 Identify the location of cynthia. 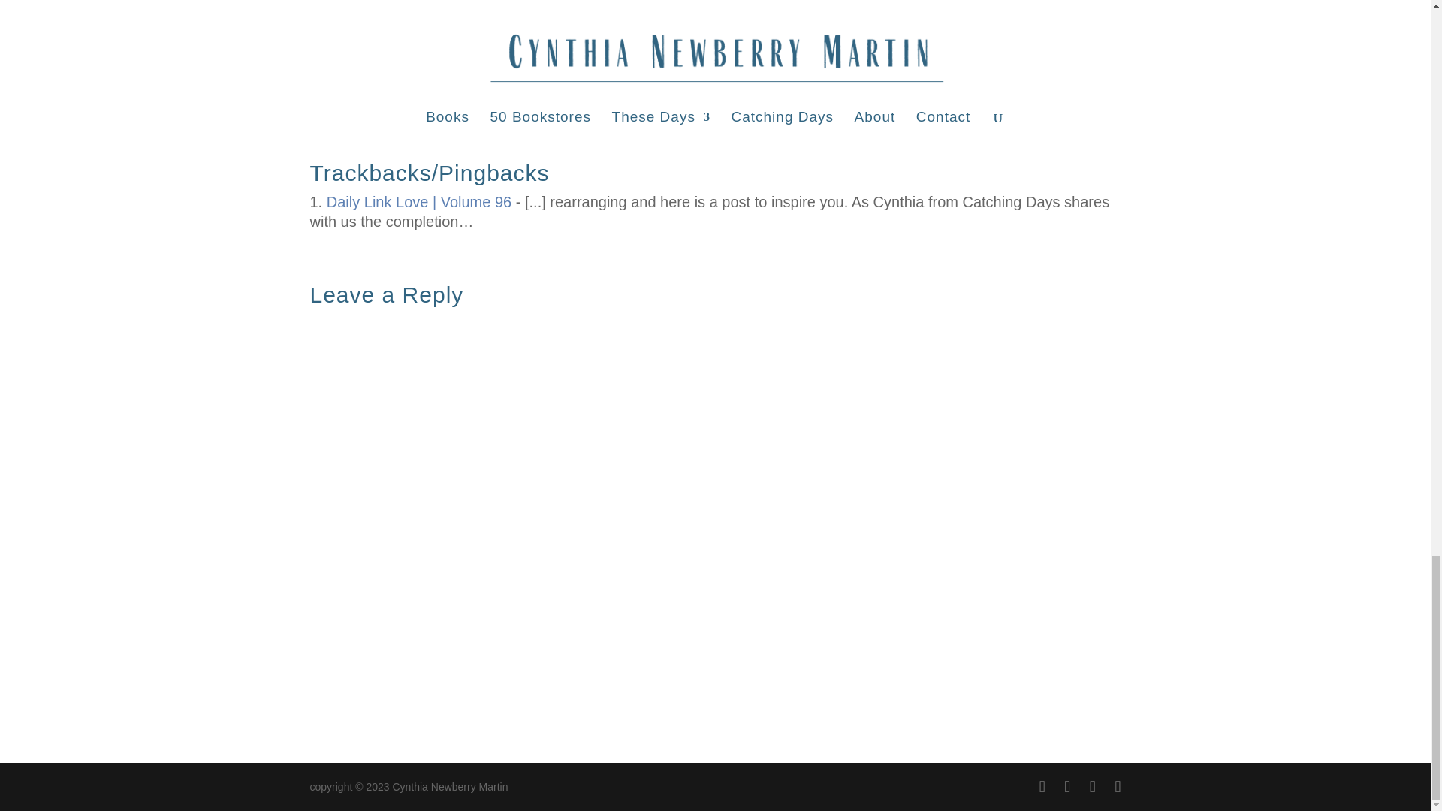
(481, 56).